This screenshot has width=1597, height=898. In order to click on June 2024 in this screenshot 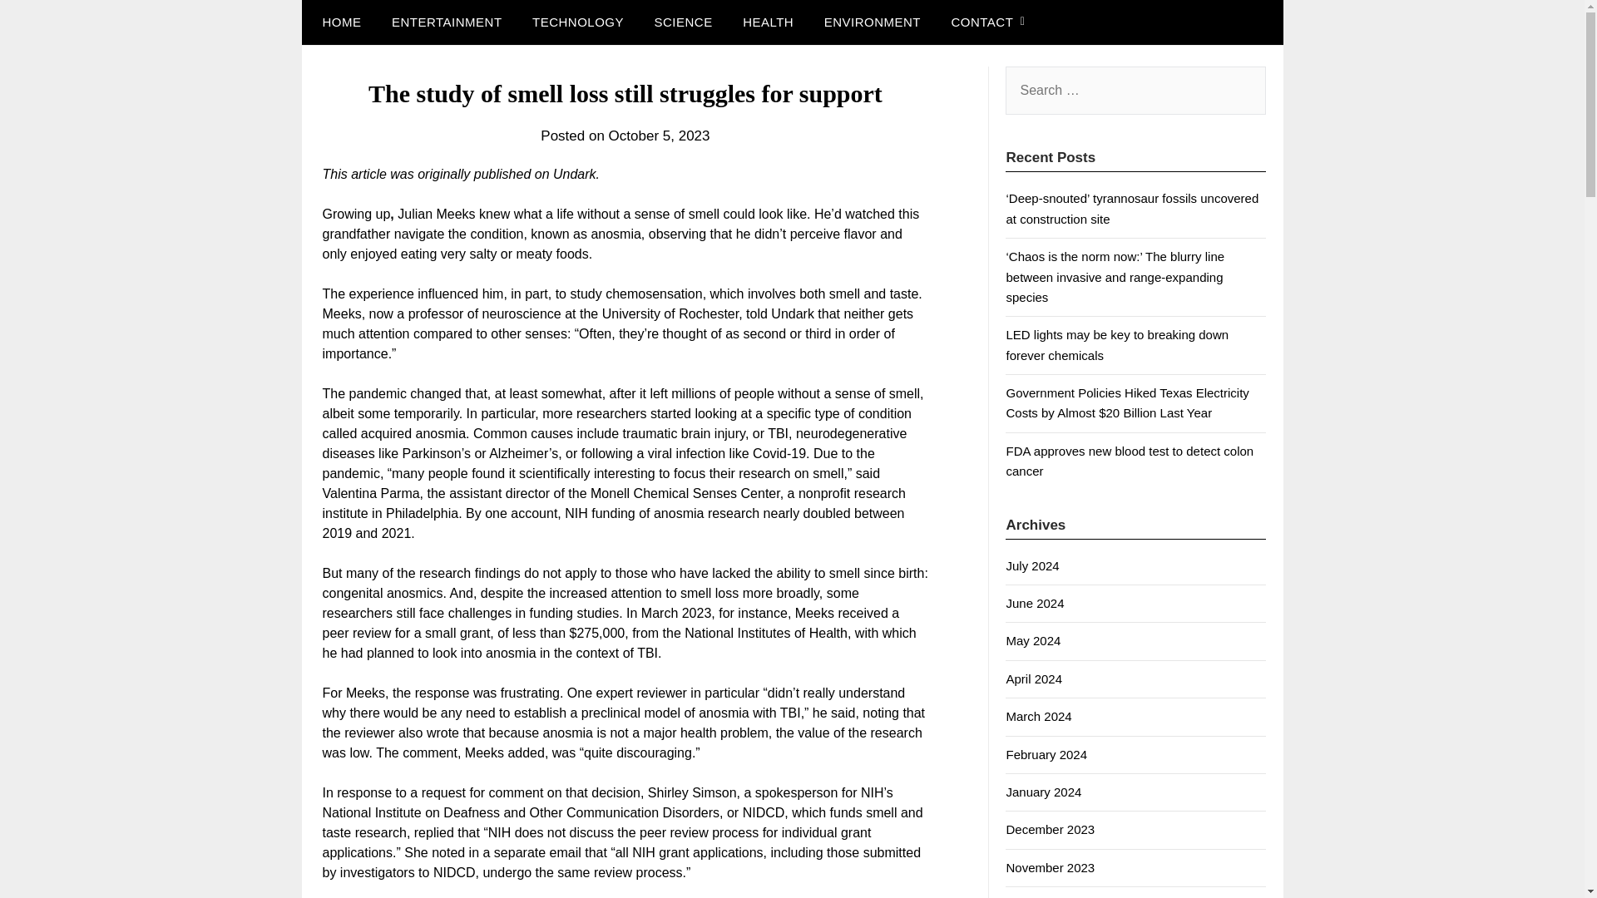, I will do `click(1035, 604)`.